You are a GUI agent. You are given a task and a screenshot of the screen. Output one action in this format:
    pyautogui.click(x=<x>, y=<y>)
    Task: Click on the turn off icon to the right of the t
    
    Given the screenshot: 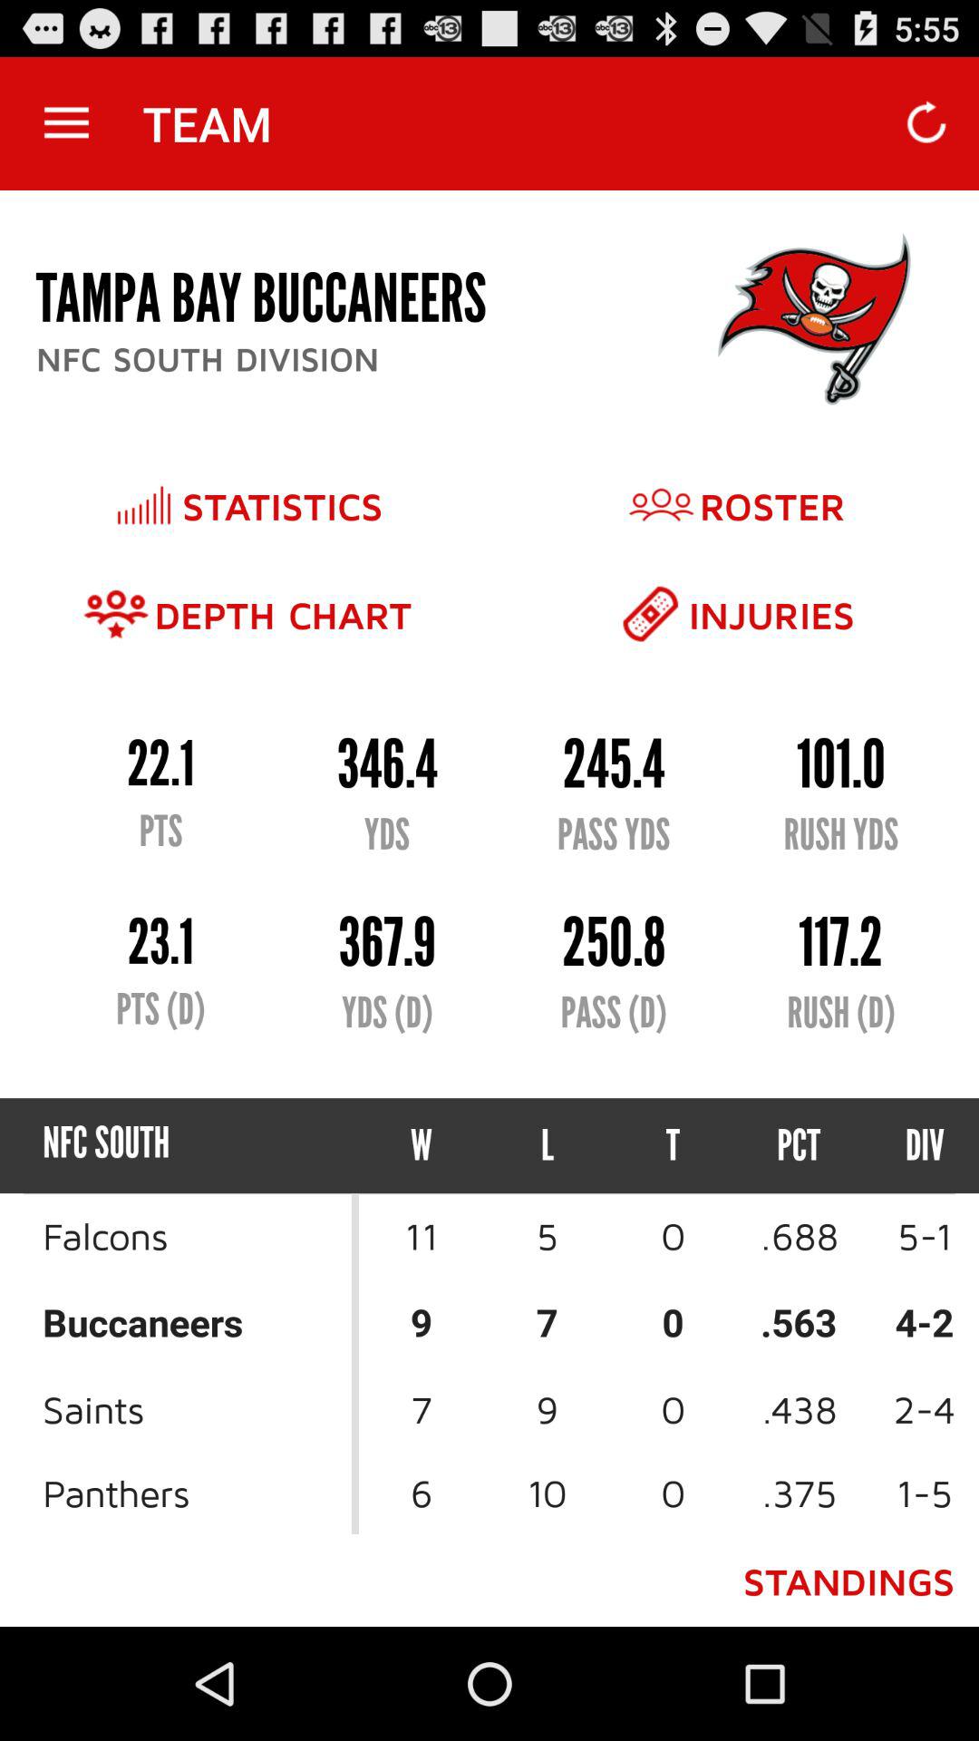 What is the action you would take?
    pyautogui.click(x=800, y=1146)
    